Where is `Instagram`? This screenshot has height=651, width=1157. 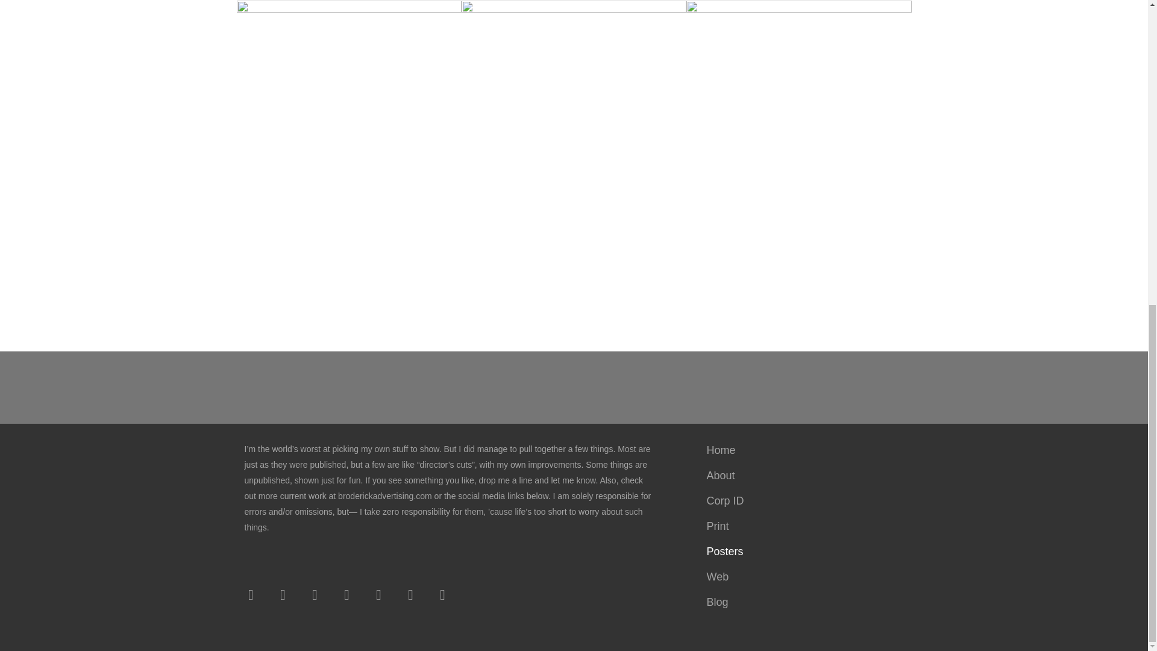 Instagram is located at coordinates (314, 594).